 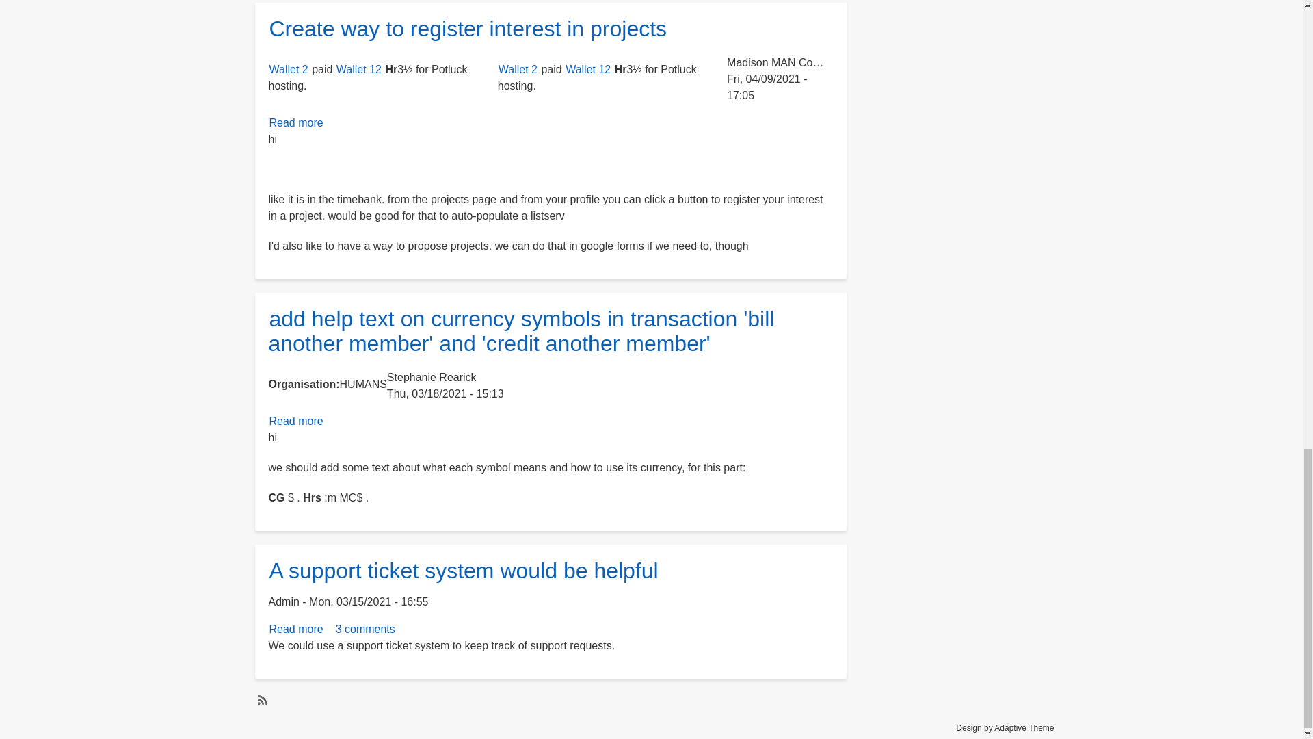 What do you see at coordinates (288, 69) in the screenshot?
I see `Wallet 2` at bounding box center [288, 69].